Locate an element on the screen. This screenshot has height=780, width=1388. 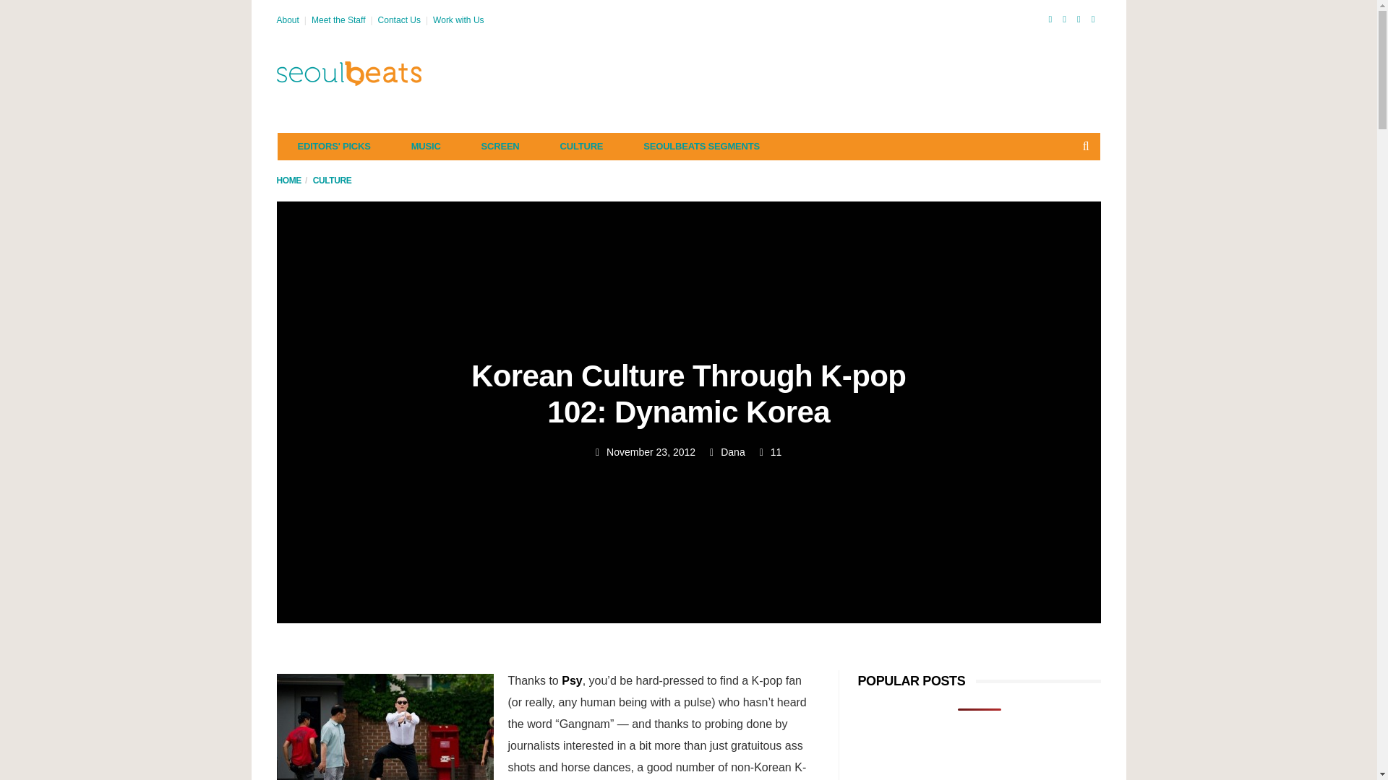
MUSIC is located at coordinates (426, 146).